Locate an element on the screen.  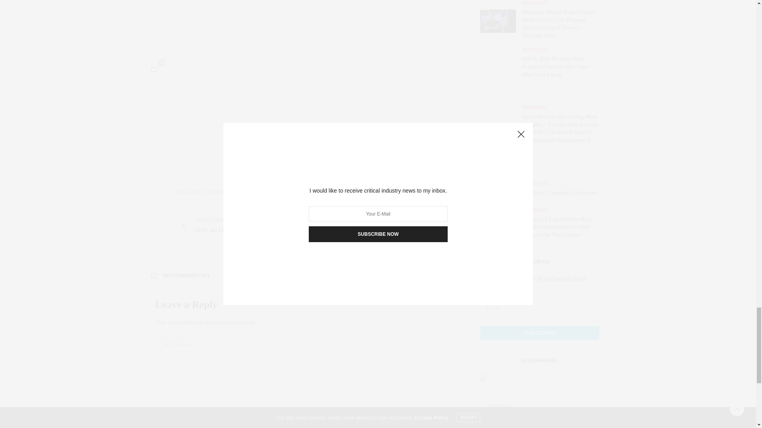
NO COMMENTS YET is located at coordinates (295, 276).